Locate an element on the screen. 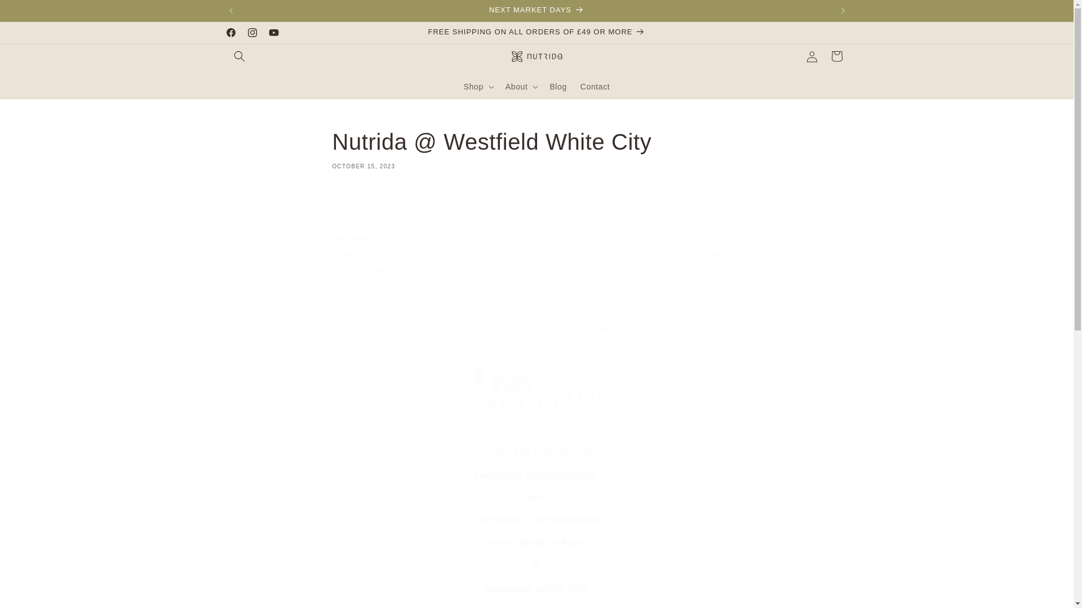 Image resolution: width=1082 pixels, height=608 pixels. YouTube is located at coordinates (273, 32).